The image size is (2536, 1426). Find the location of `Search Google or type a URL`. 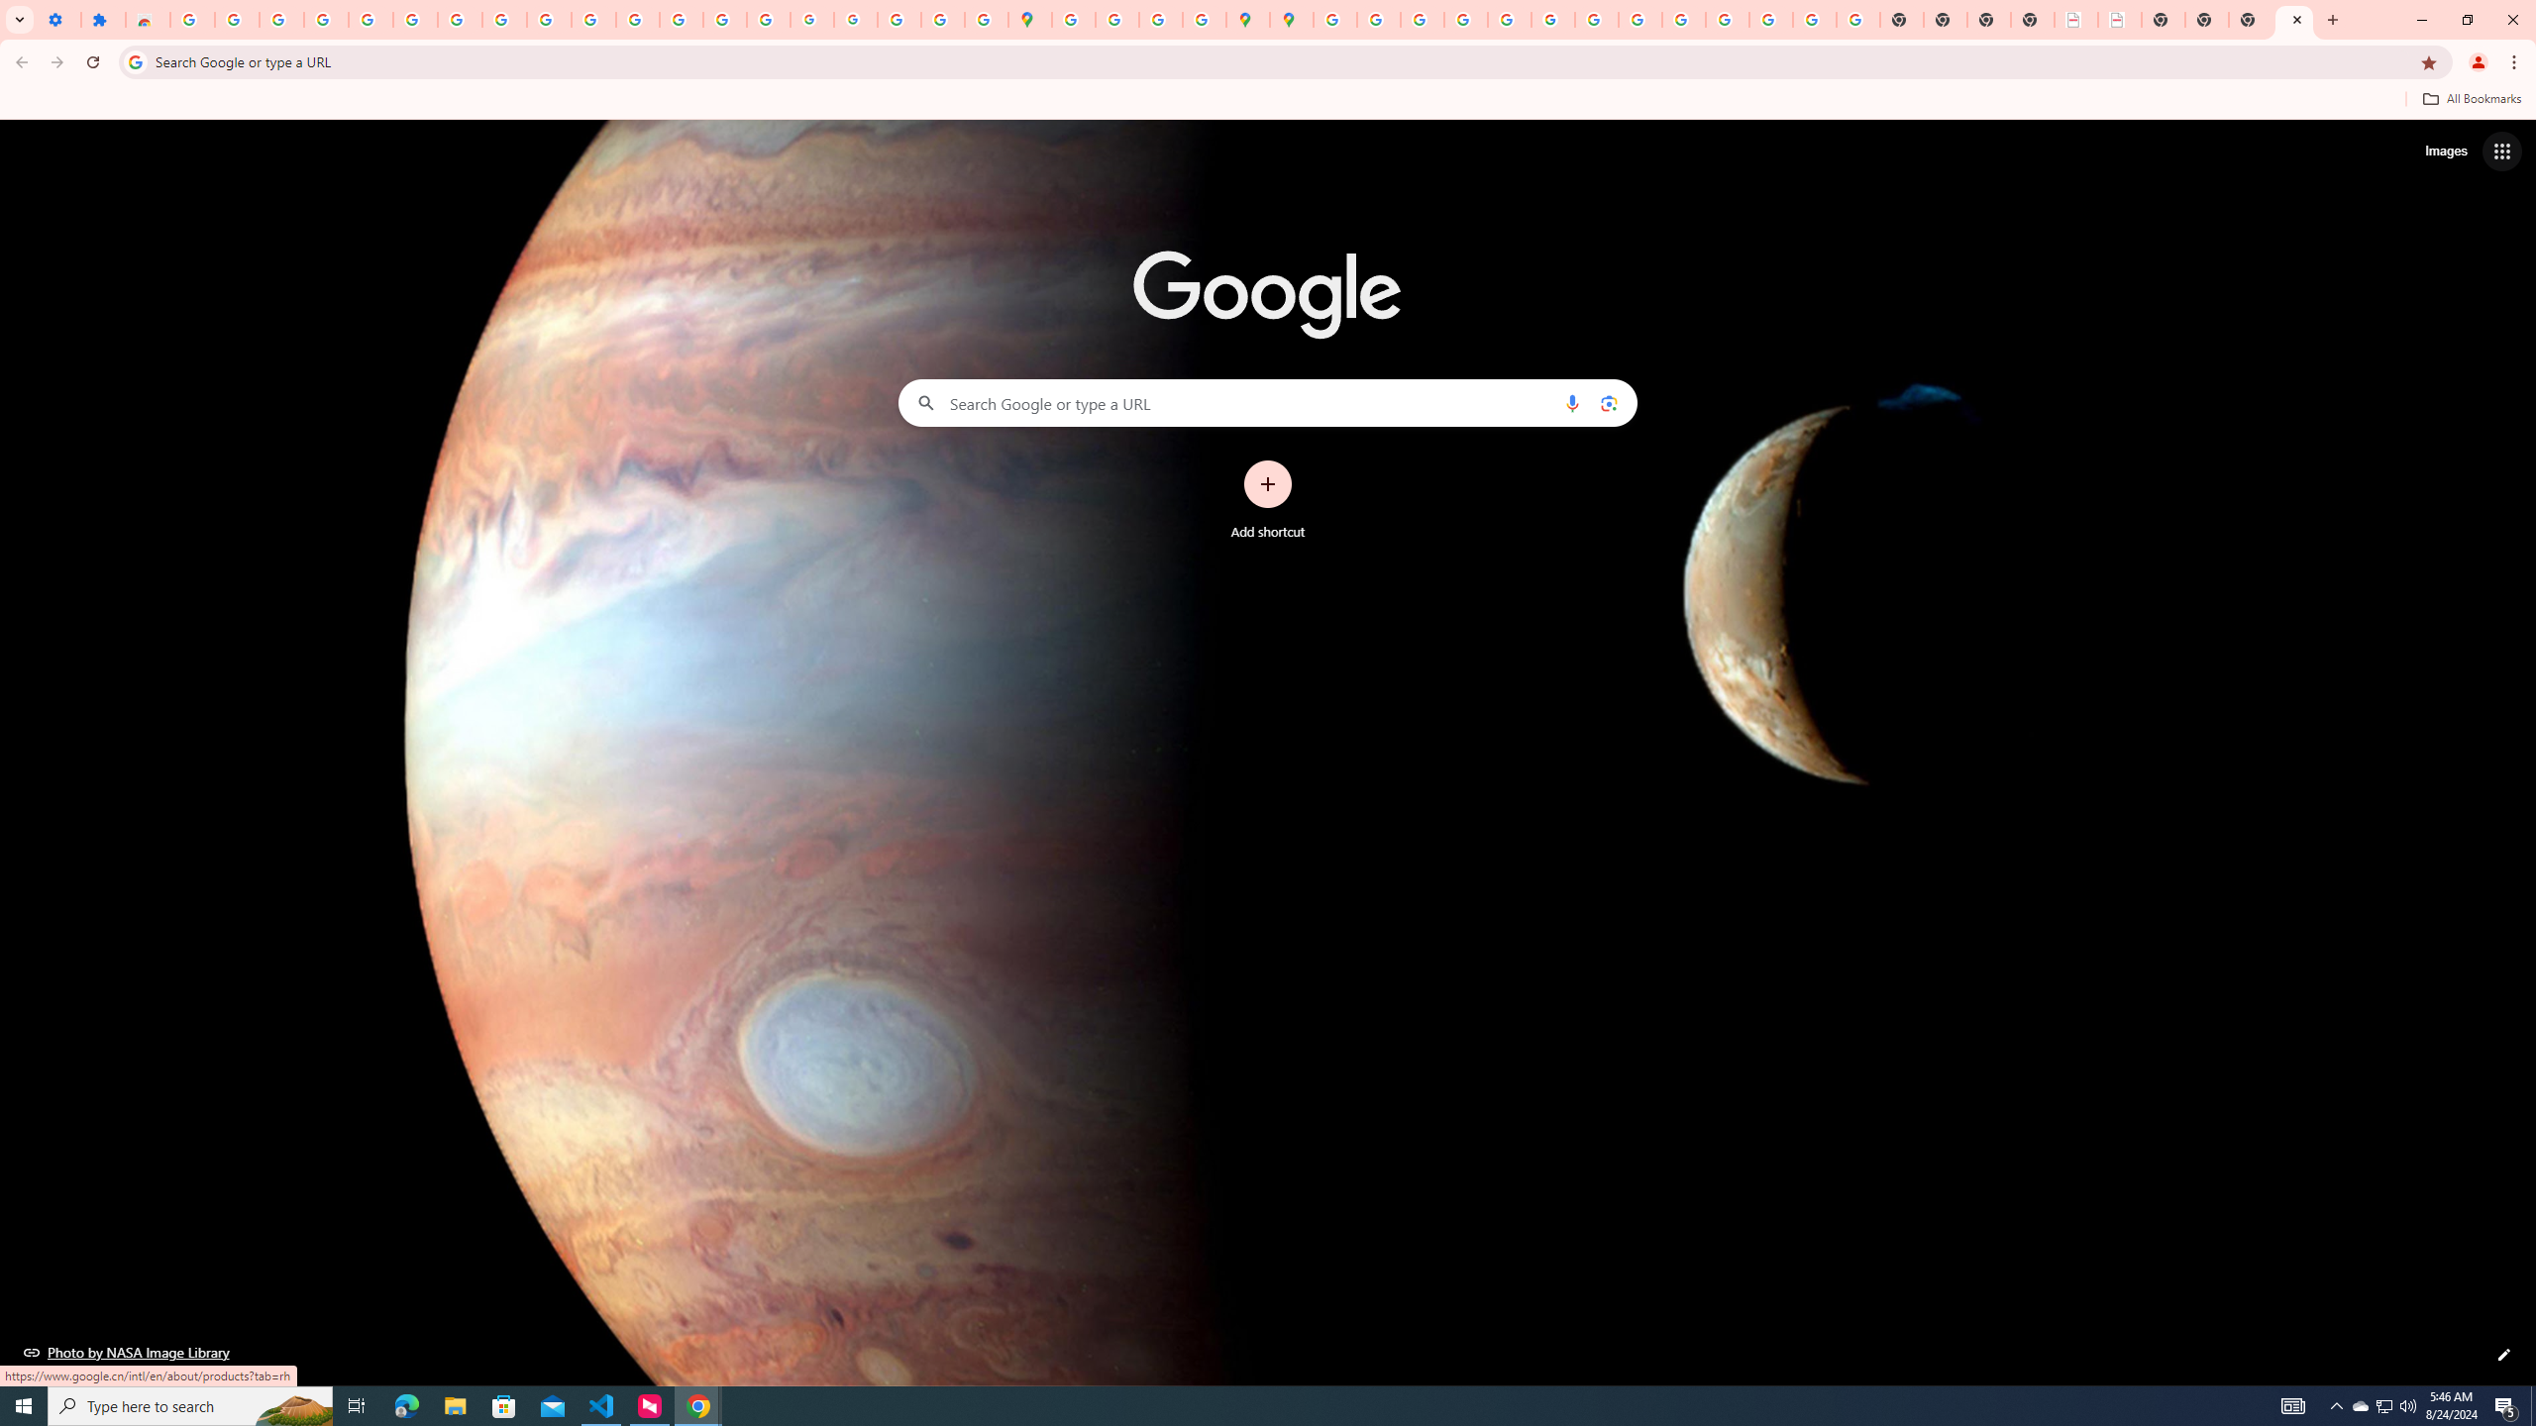

Search Google or type a URL is located at coordinates (1268, 402).